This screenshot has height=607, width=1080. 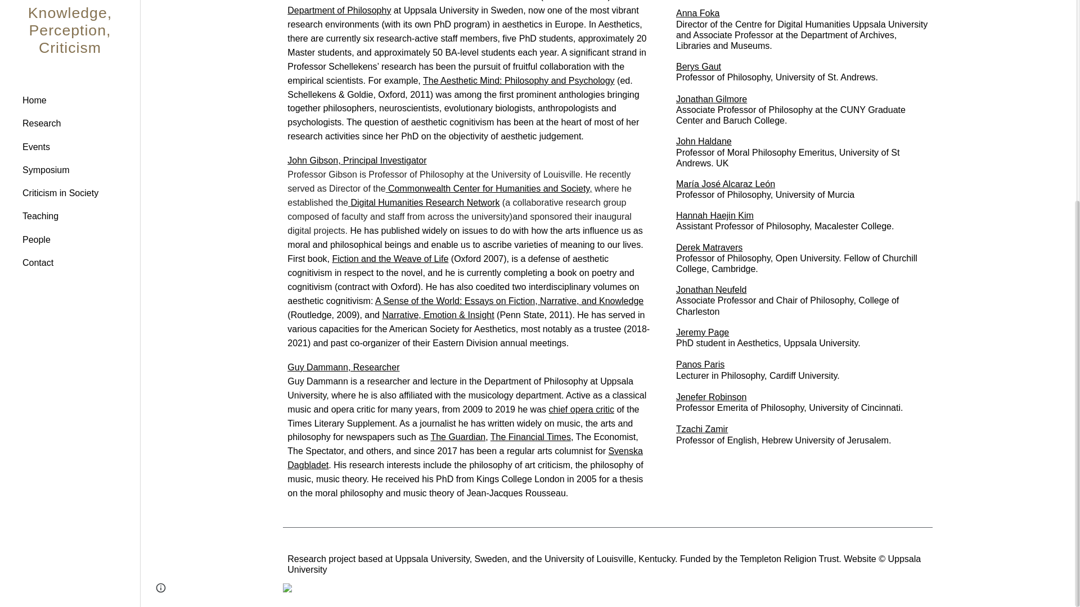 What do you see at coordinates (423, 202) in the screenshot?
I see `Digital Humanities Research Network` at bounding box center [423, 202].